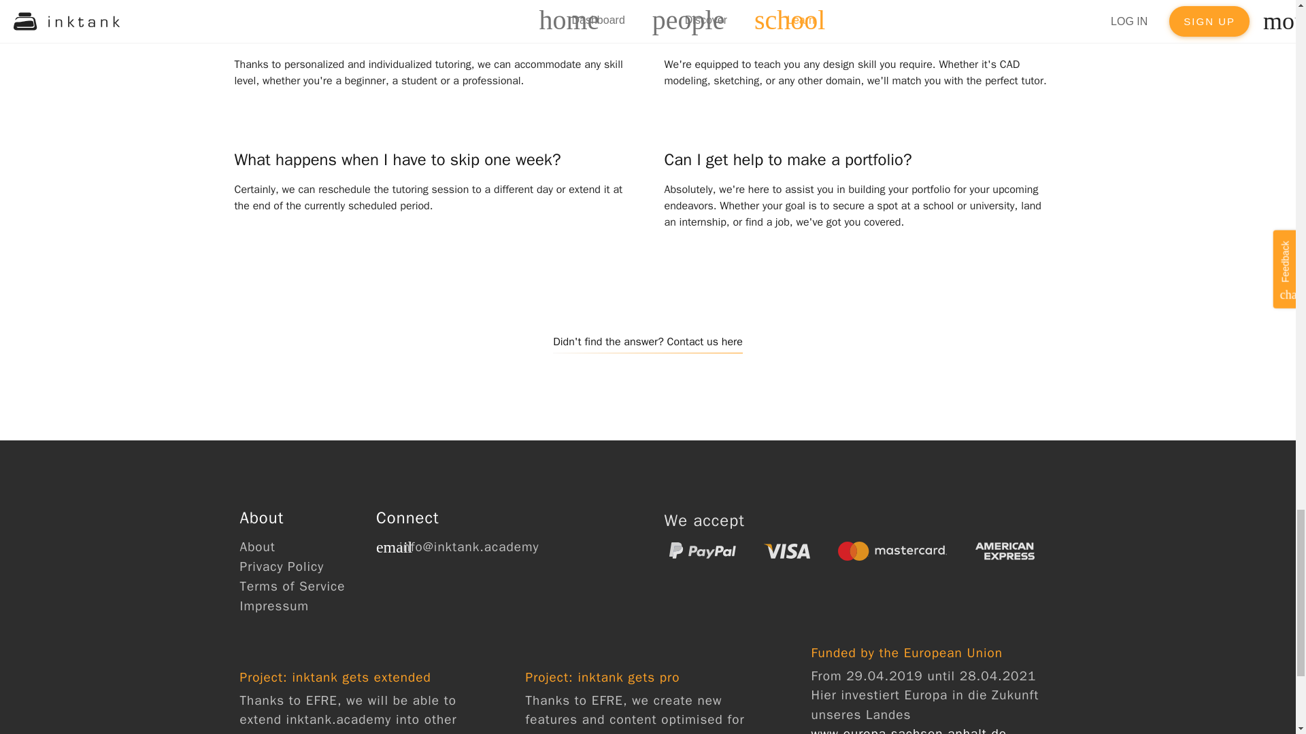  What do you see at coordinates (648, 338) in the screenshot?
I see `Didn't find the answer? Contact us here` at bounding box center [648, 338].